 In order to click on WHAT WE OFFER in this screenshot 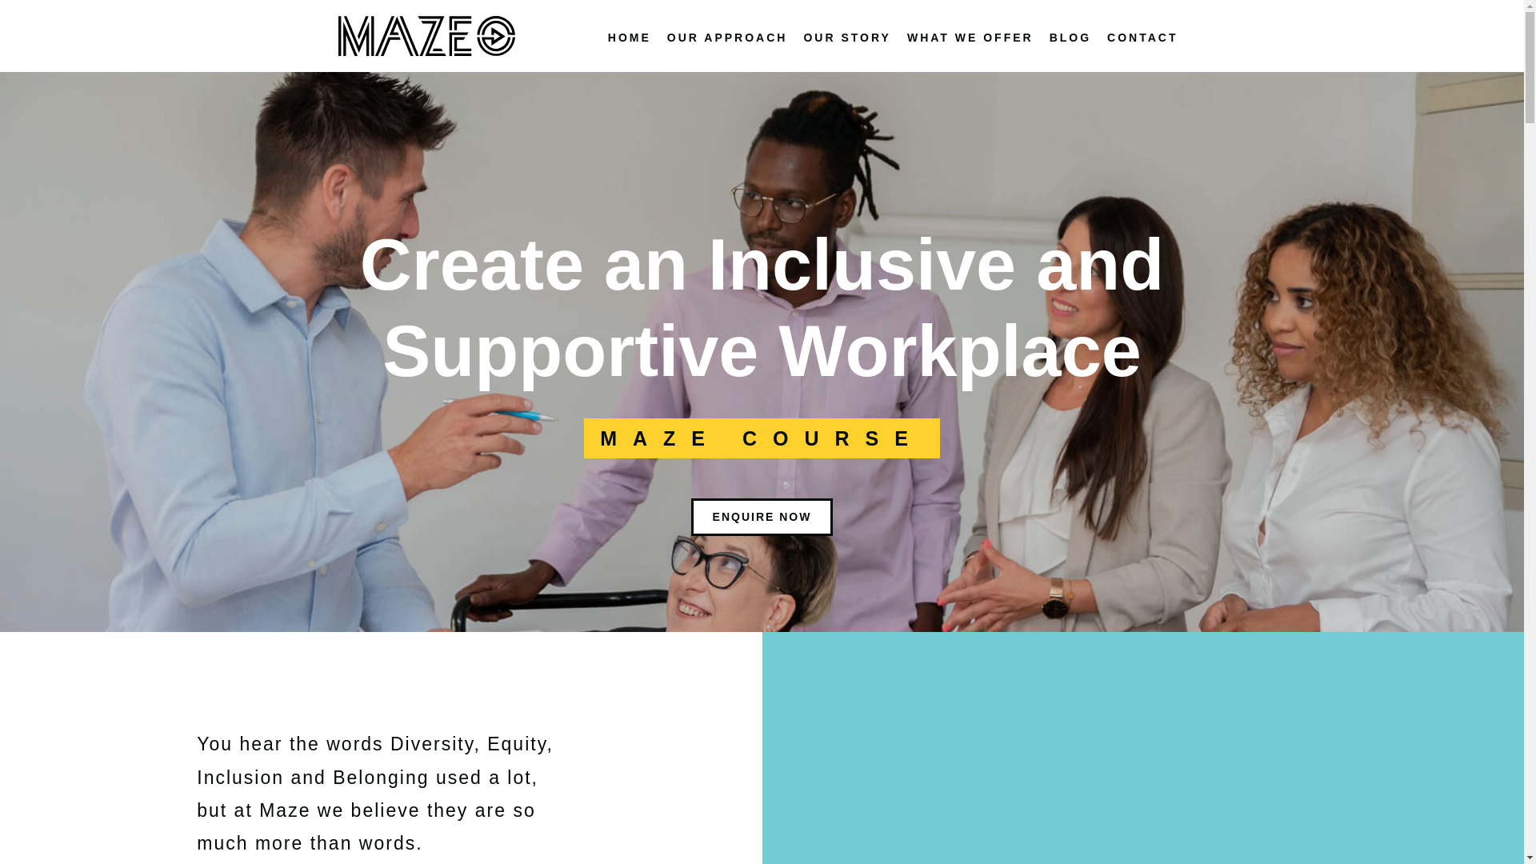, I will do `click(970, 38)`.